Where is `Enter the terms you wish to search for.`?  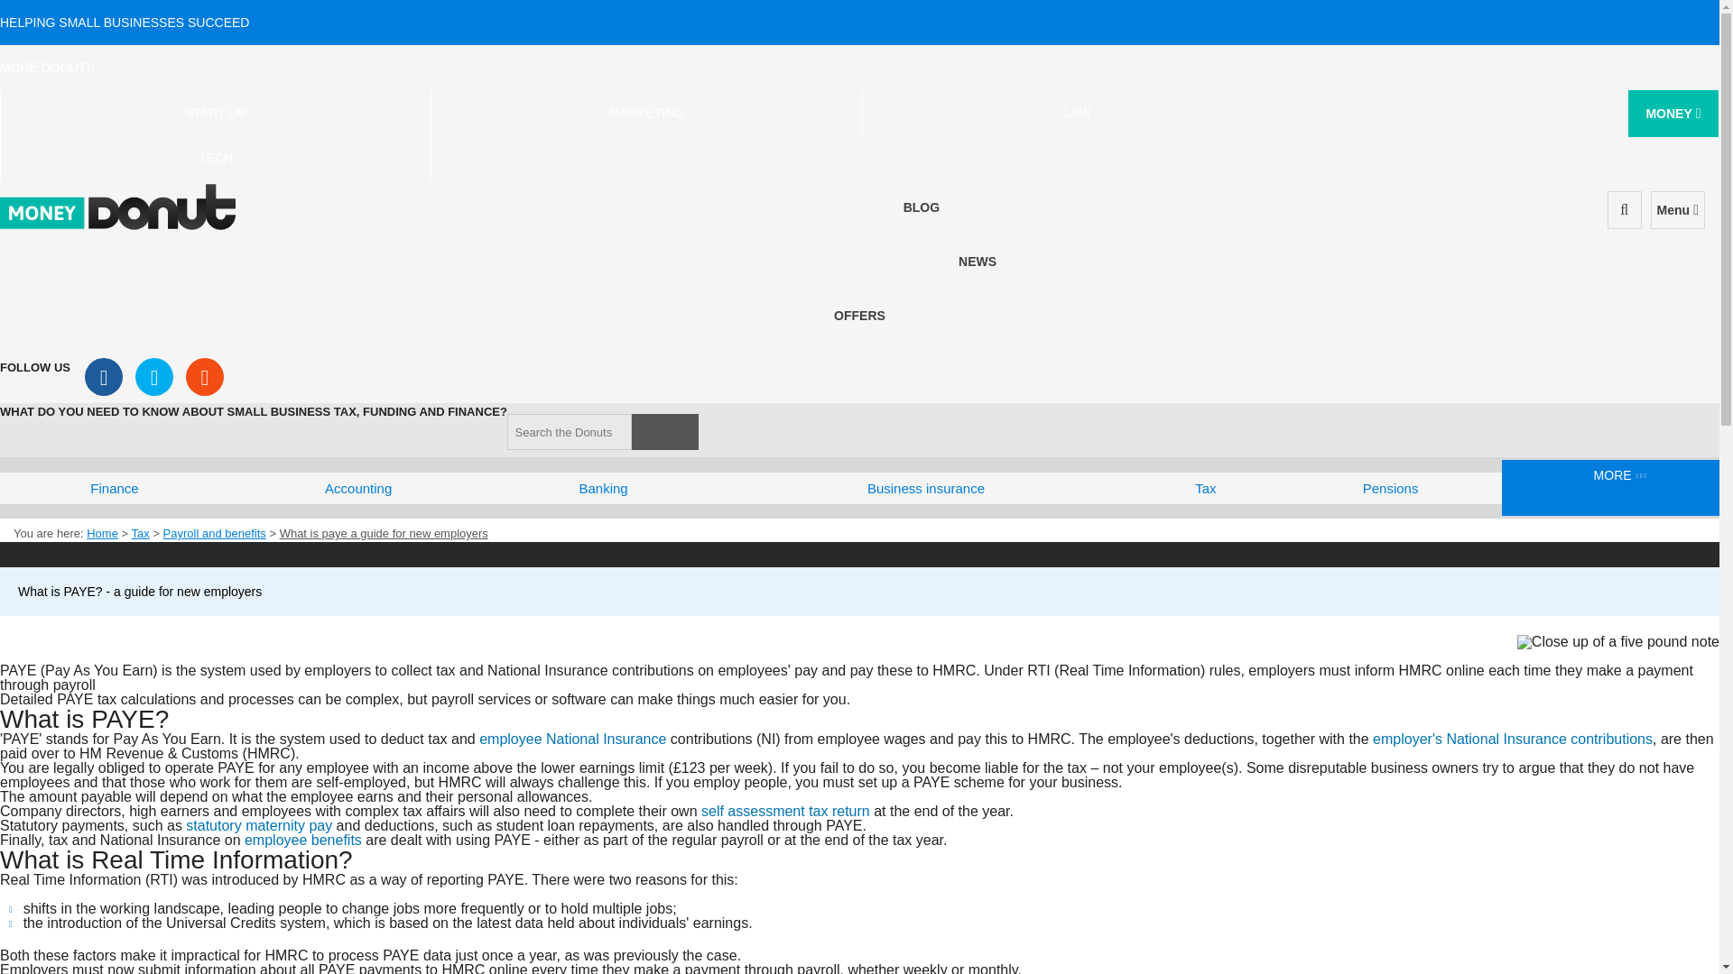
Enter the terms you wish to search for. is located at coordinates (570, 431).